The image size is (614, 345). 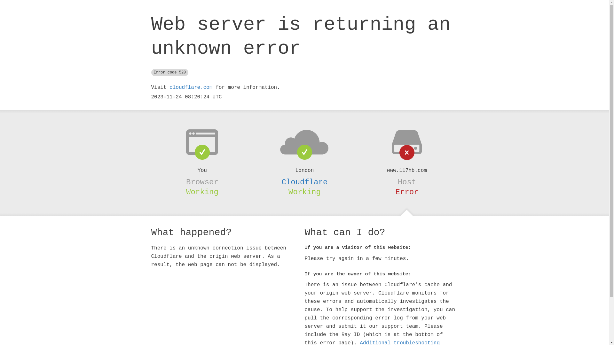 What do you see at coordinates (191, 88) in the screenshot?
I see `cloudflare.com` at bounding box center [191, 88].